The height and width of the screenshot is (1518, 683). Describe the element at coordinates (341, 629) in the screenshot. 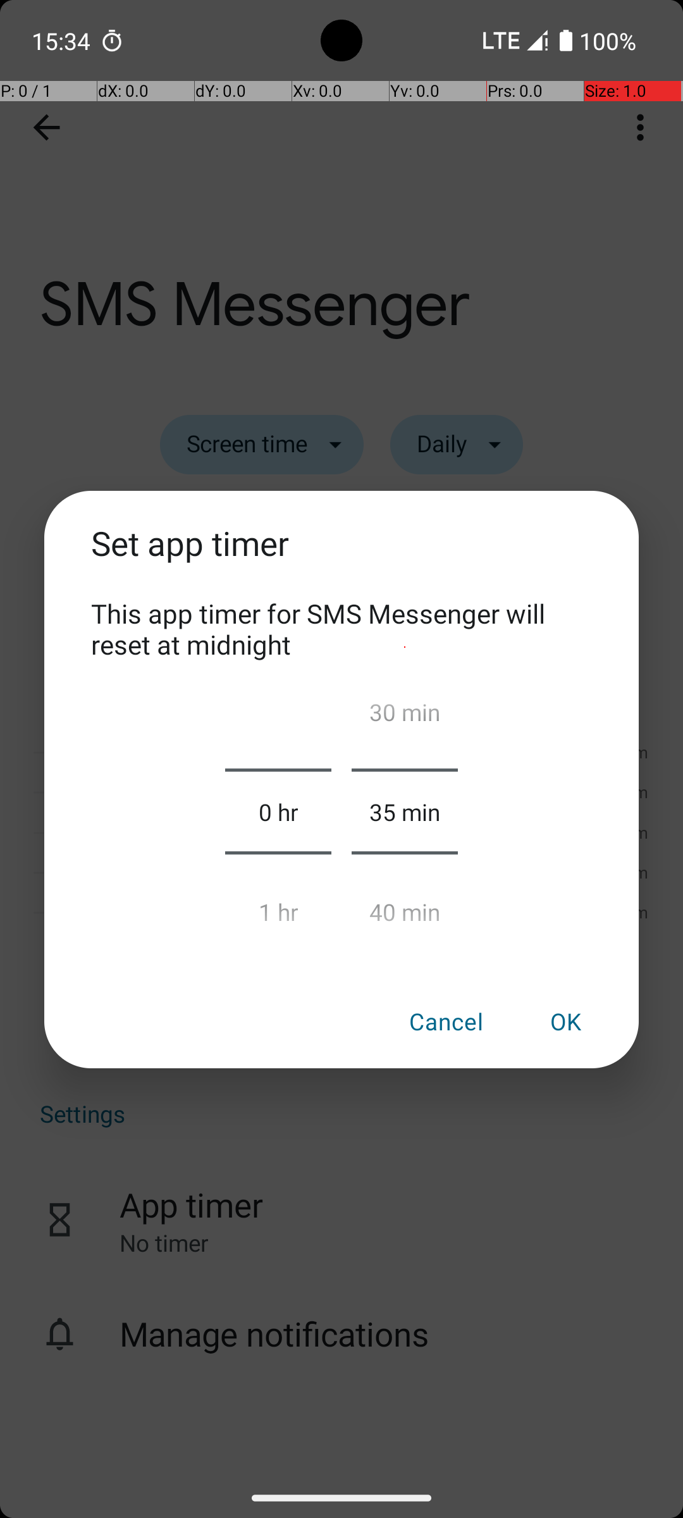

I see `This app timer for SMS Messenger will reset at midnight` at that location.